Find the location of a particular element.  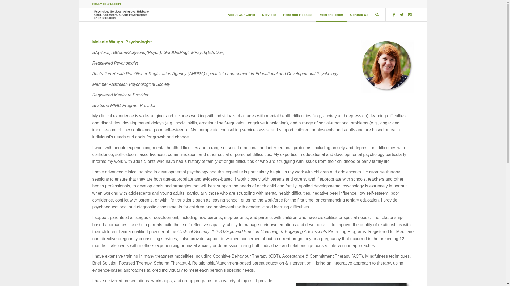

Meet the Team is located at coordinates (331, 15).